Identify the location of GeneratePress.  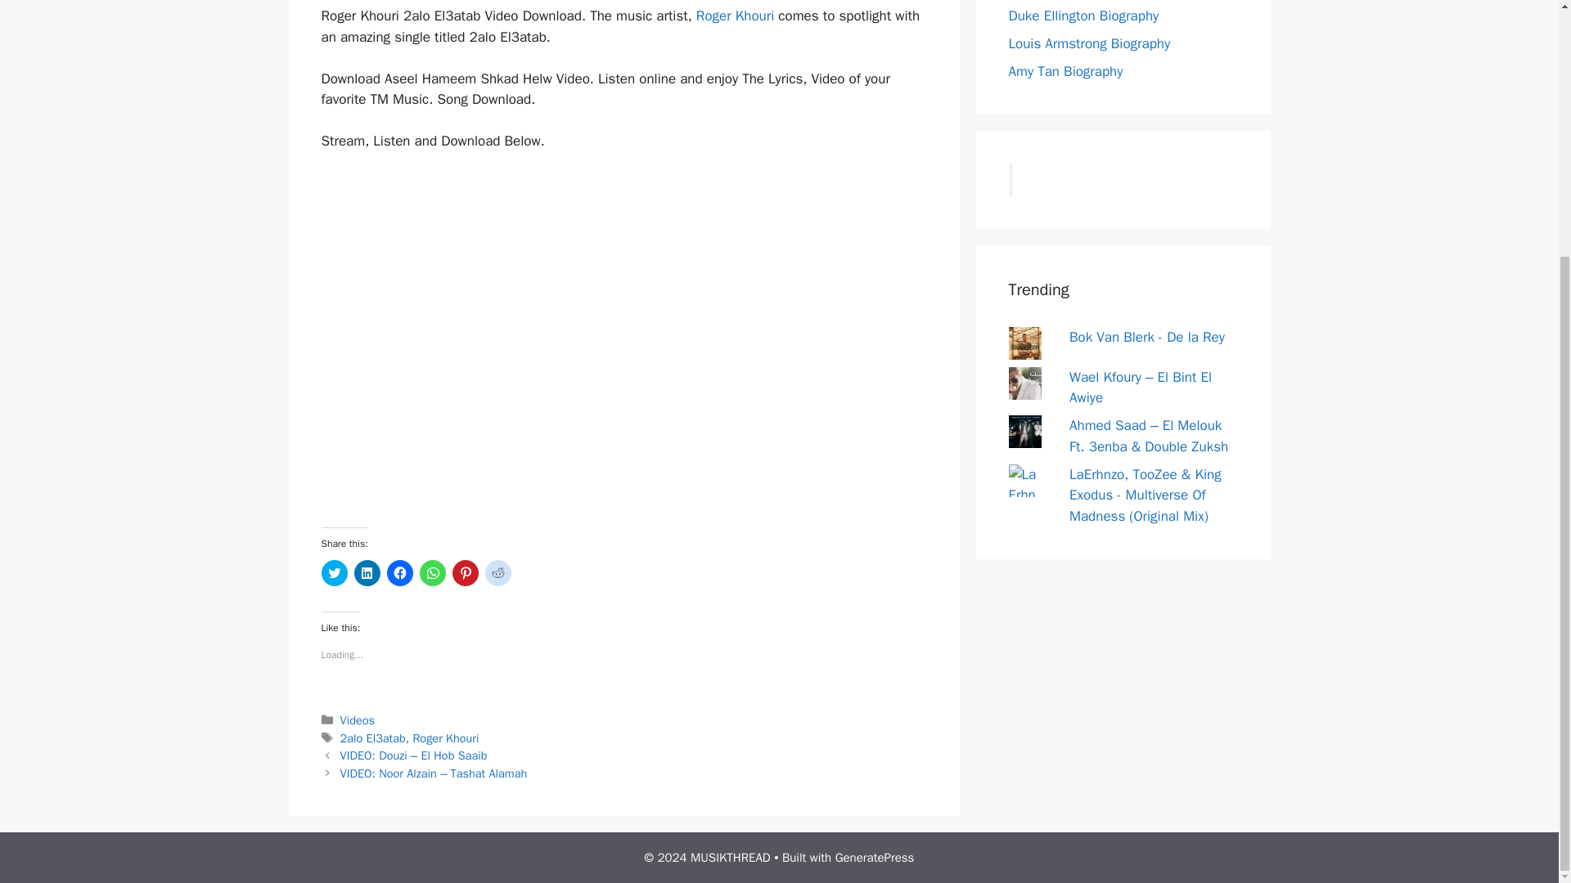
(875, 858).